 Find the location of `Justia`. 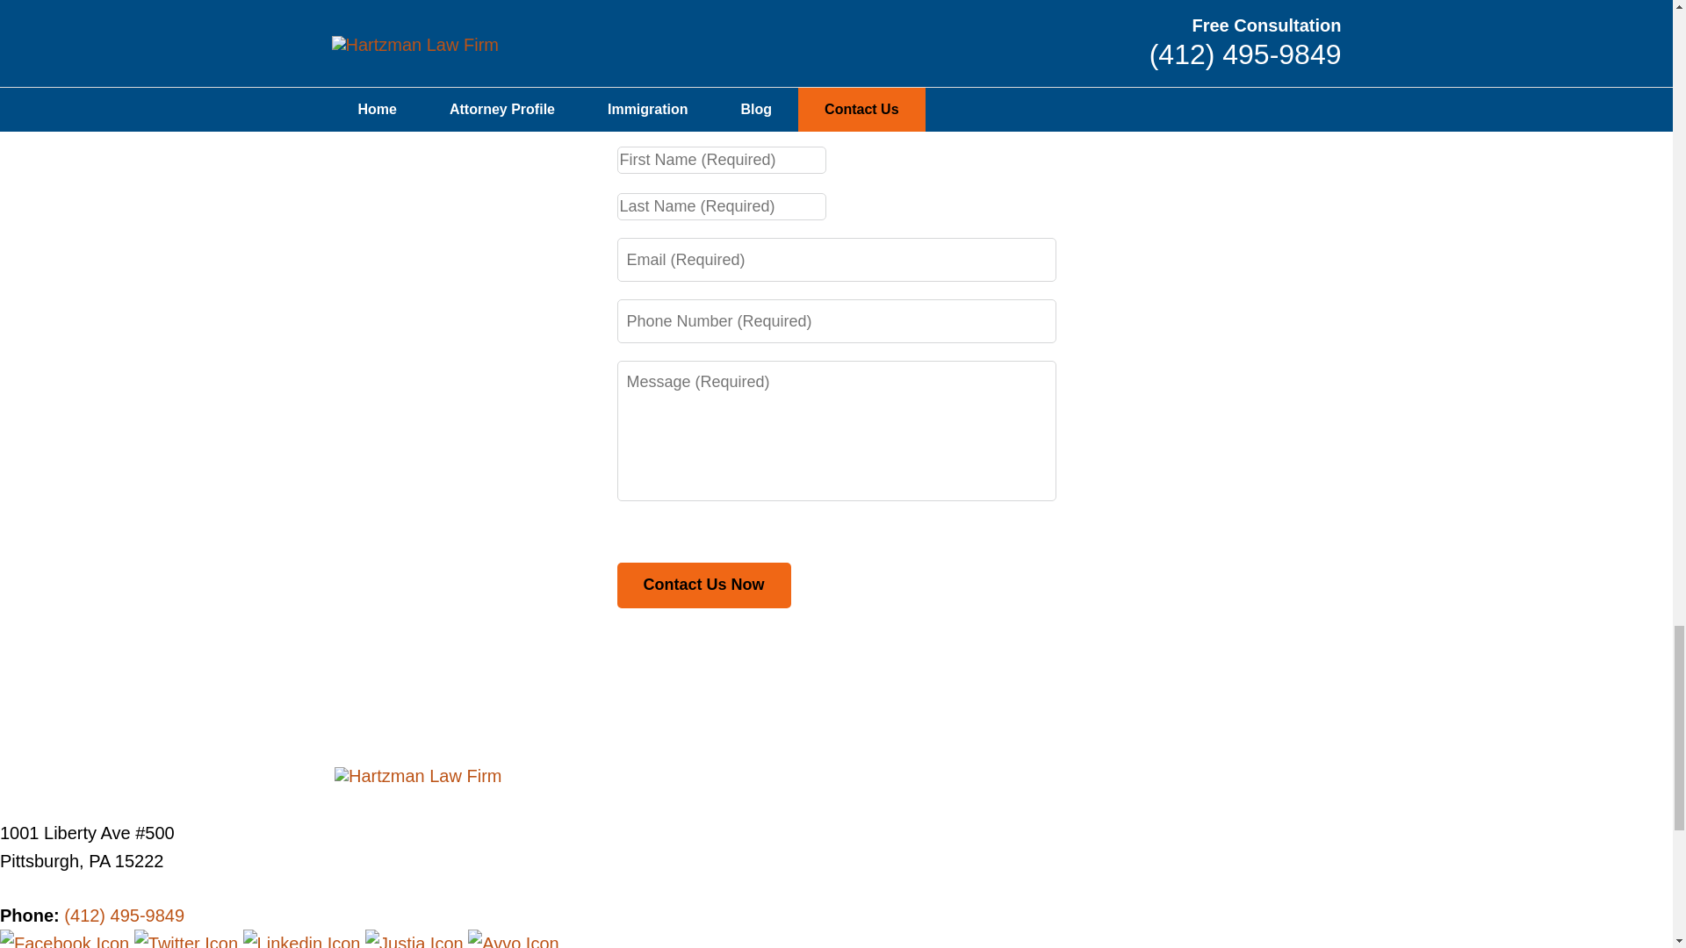

Justia is located at coordinates (416, 941).